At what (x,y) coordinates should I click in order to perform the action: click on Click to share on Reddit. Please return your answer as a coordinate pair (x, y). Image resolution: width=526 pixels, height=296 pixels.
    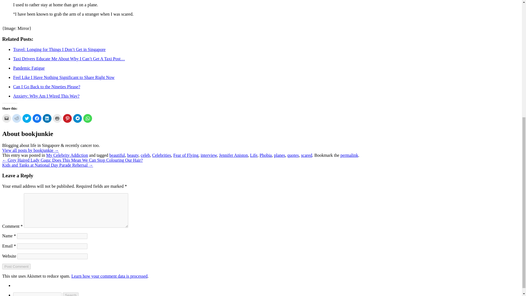
    Looking at the image, I should click on (16, 118).